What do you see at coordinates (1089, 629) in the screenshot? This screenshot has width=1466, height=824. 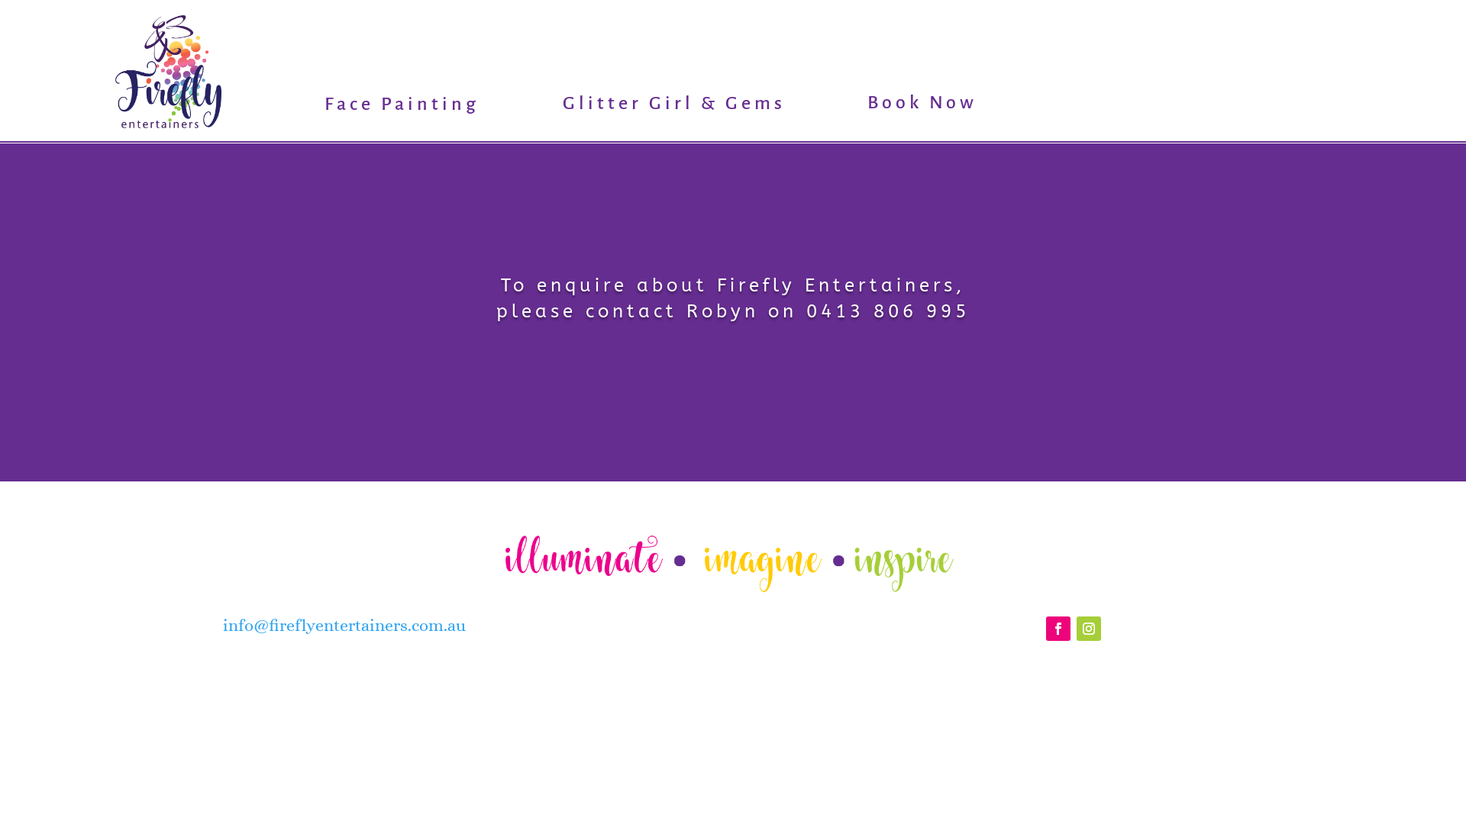 I see `Follow on Instagram` at bounding box center [1089, 629].